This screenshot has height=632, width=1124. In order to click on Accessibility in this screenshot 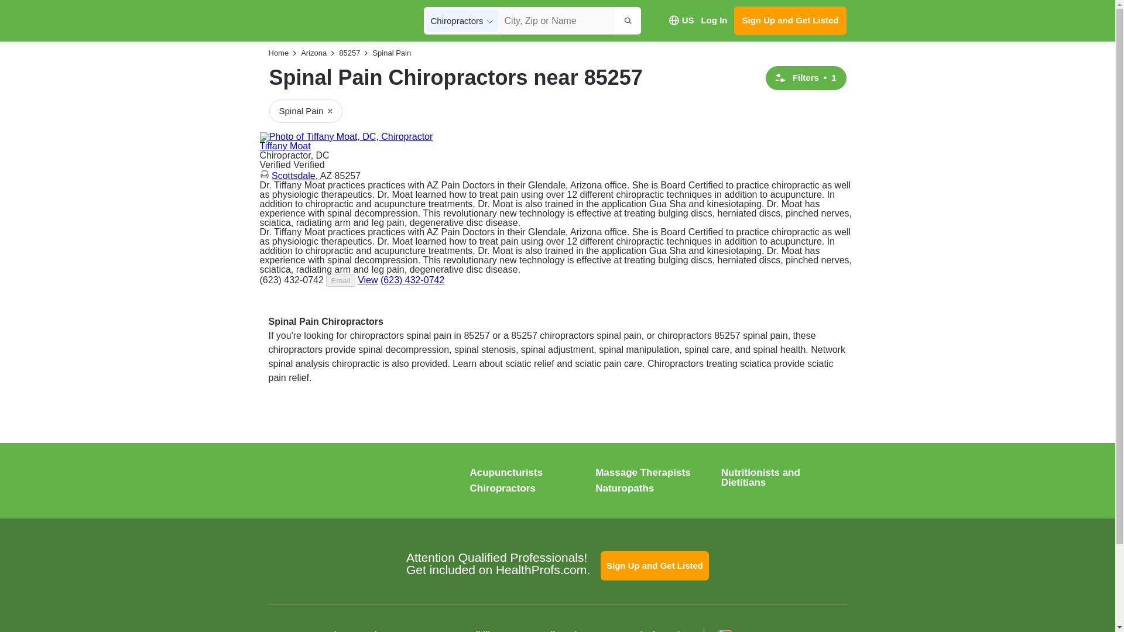, I will do `click(472, 631)`.